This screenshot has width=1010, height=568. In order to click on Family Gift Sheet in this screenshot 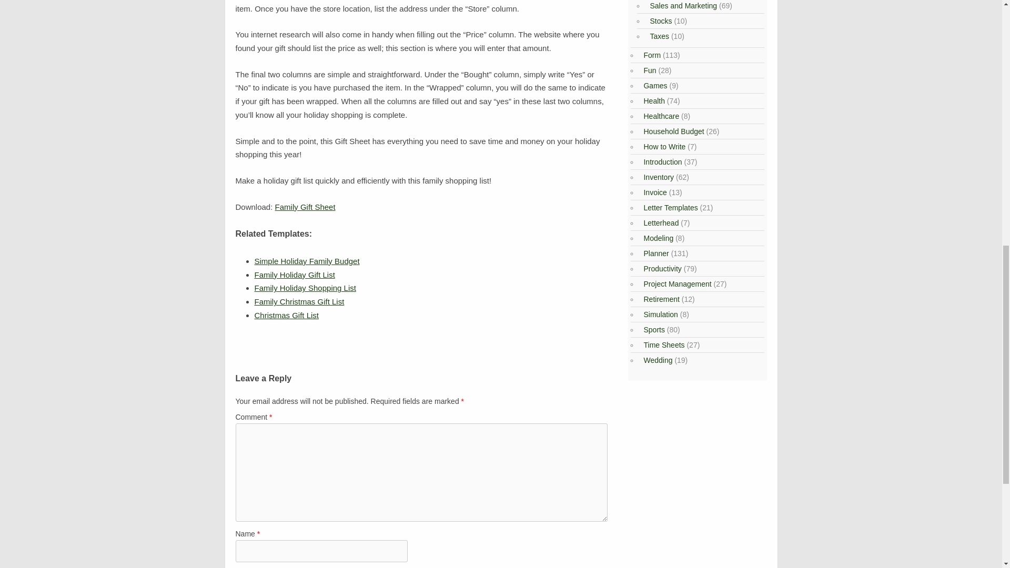, I will do `click(305, 206)`.